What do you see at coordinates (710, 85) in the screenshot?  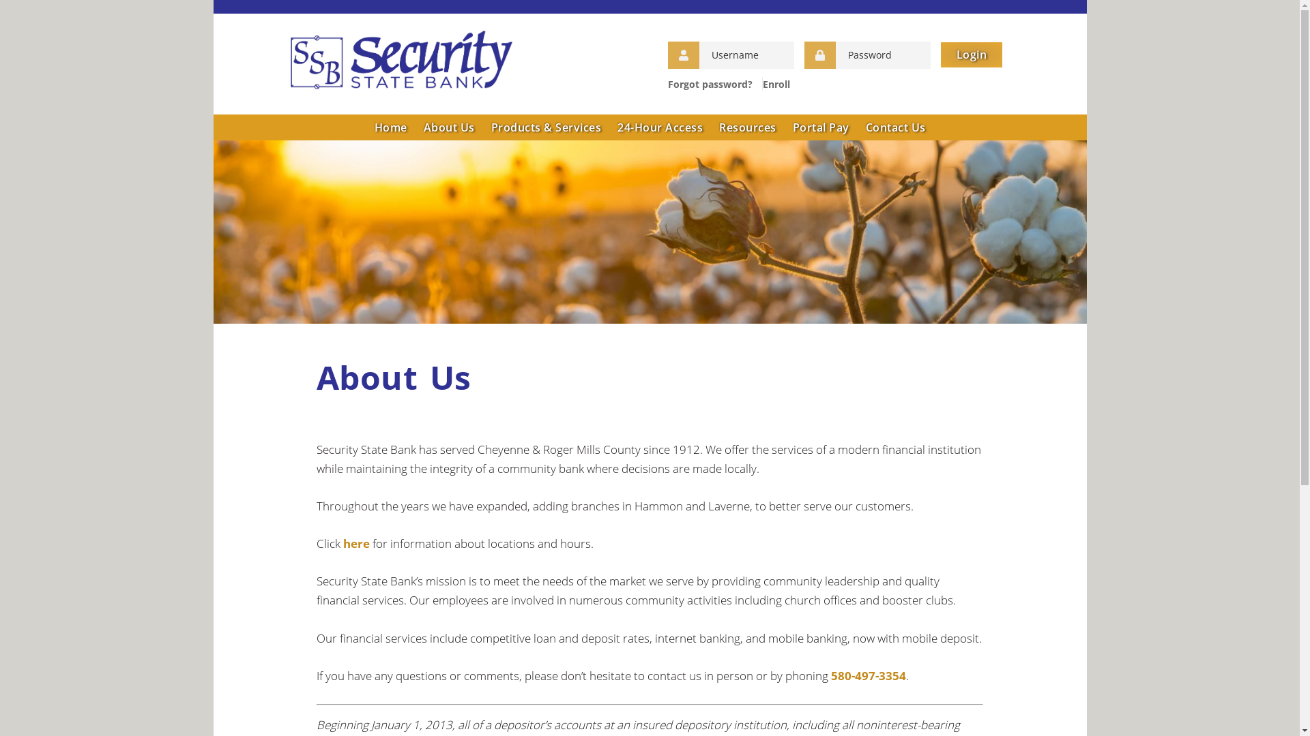 I see `Forgot password?` at bounding box center [710, 85].